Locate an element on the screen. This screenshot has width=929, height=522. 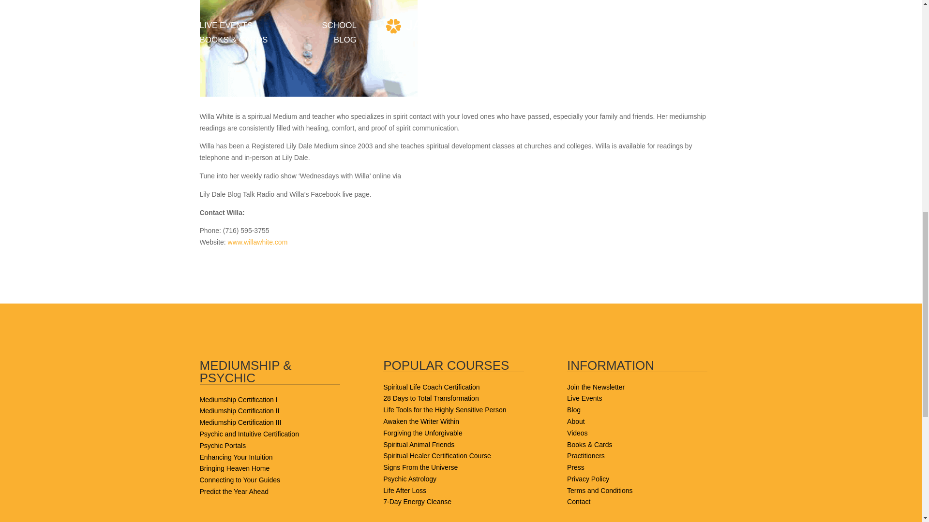
Willa-White is located at coordinates (308, 48).